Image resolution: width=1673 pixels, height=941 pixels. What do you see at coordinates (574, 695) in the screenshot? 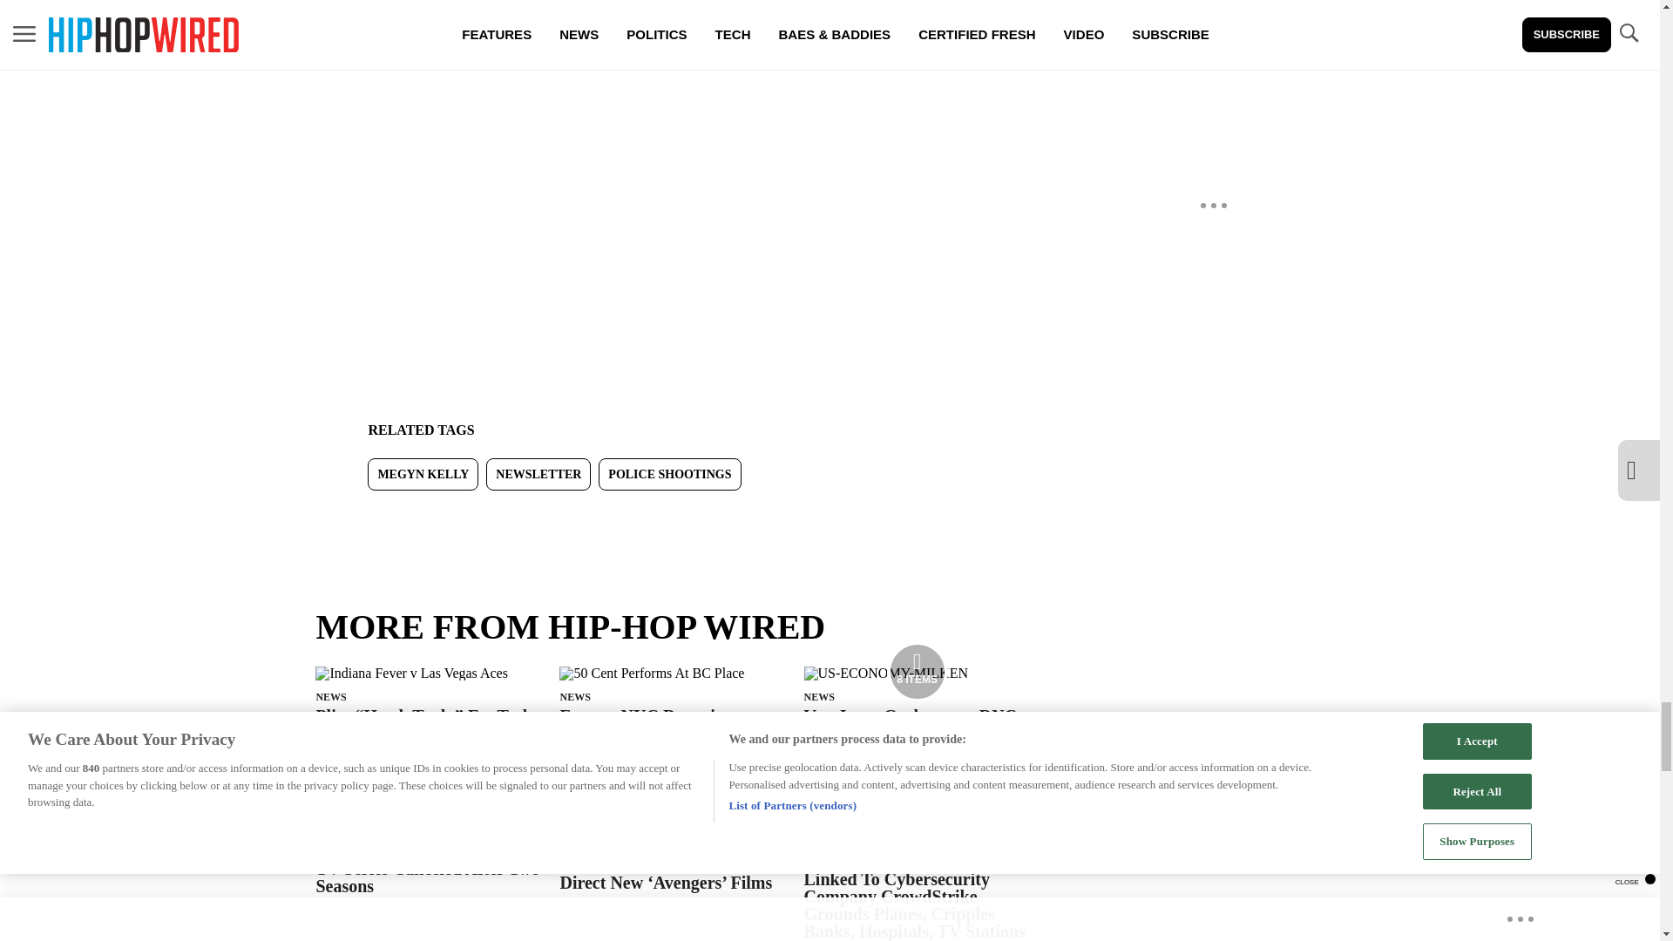
I see `NEWS` at bounding box center [574, 695].